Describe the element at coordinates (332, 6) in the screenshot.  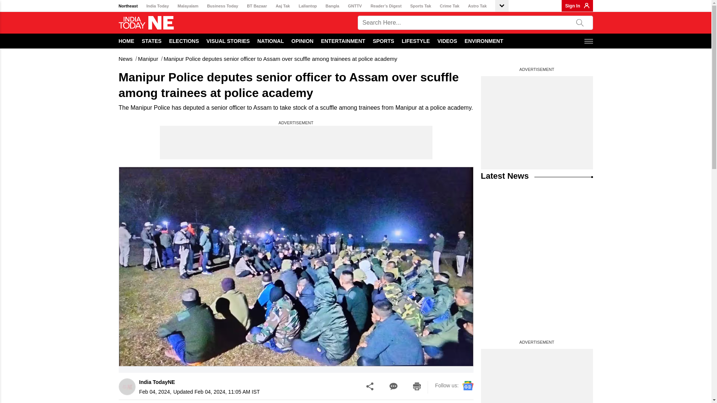
I see `Bangla` at that location.